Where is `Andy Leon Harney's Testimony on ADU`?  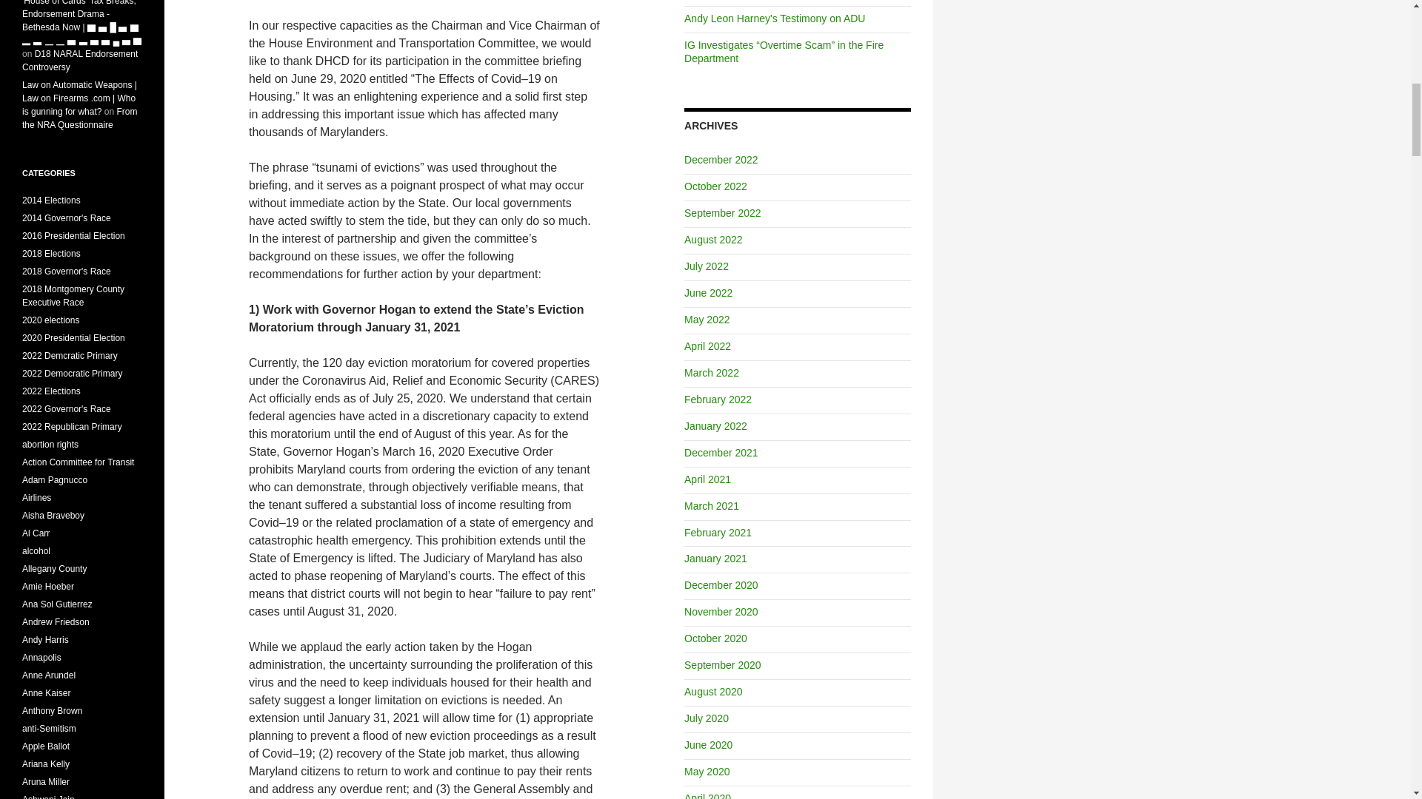 Andy Leon Harney's Testimony on ADU is located at coordinates (774, 18).